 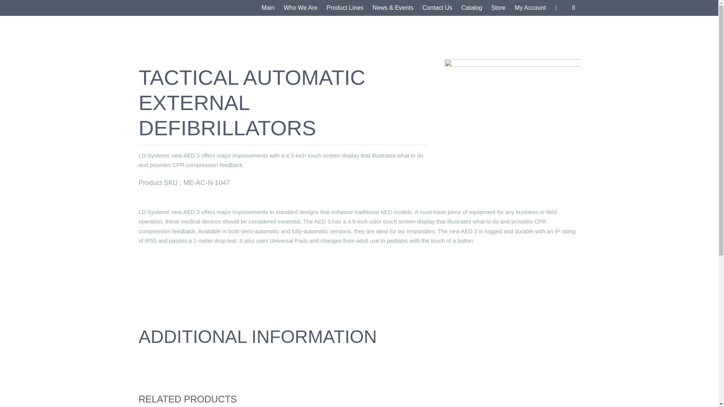 What do you see at coordinates (268, 8) in the screenshot?
I see `Main` at bounding box center [268, 8].